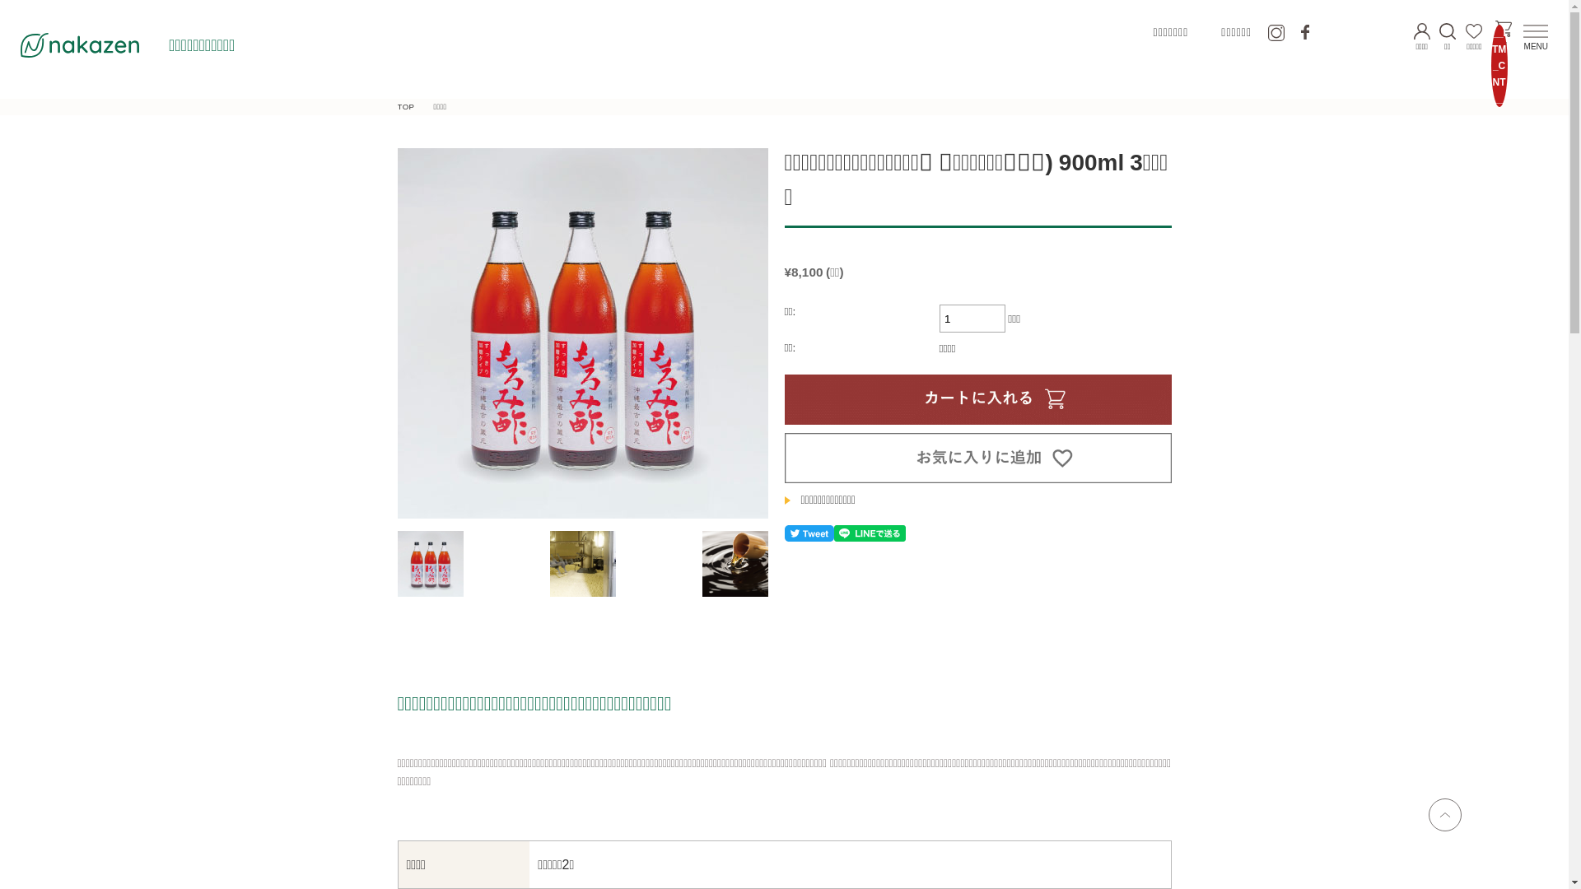 This screenshot has height=889, width=1581. I want to click on MENU, so click(1537, 44).